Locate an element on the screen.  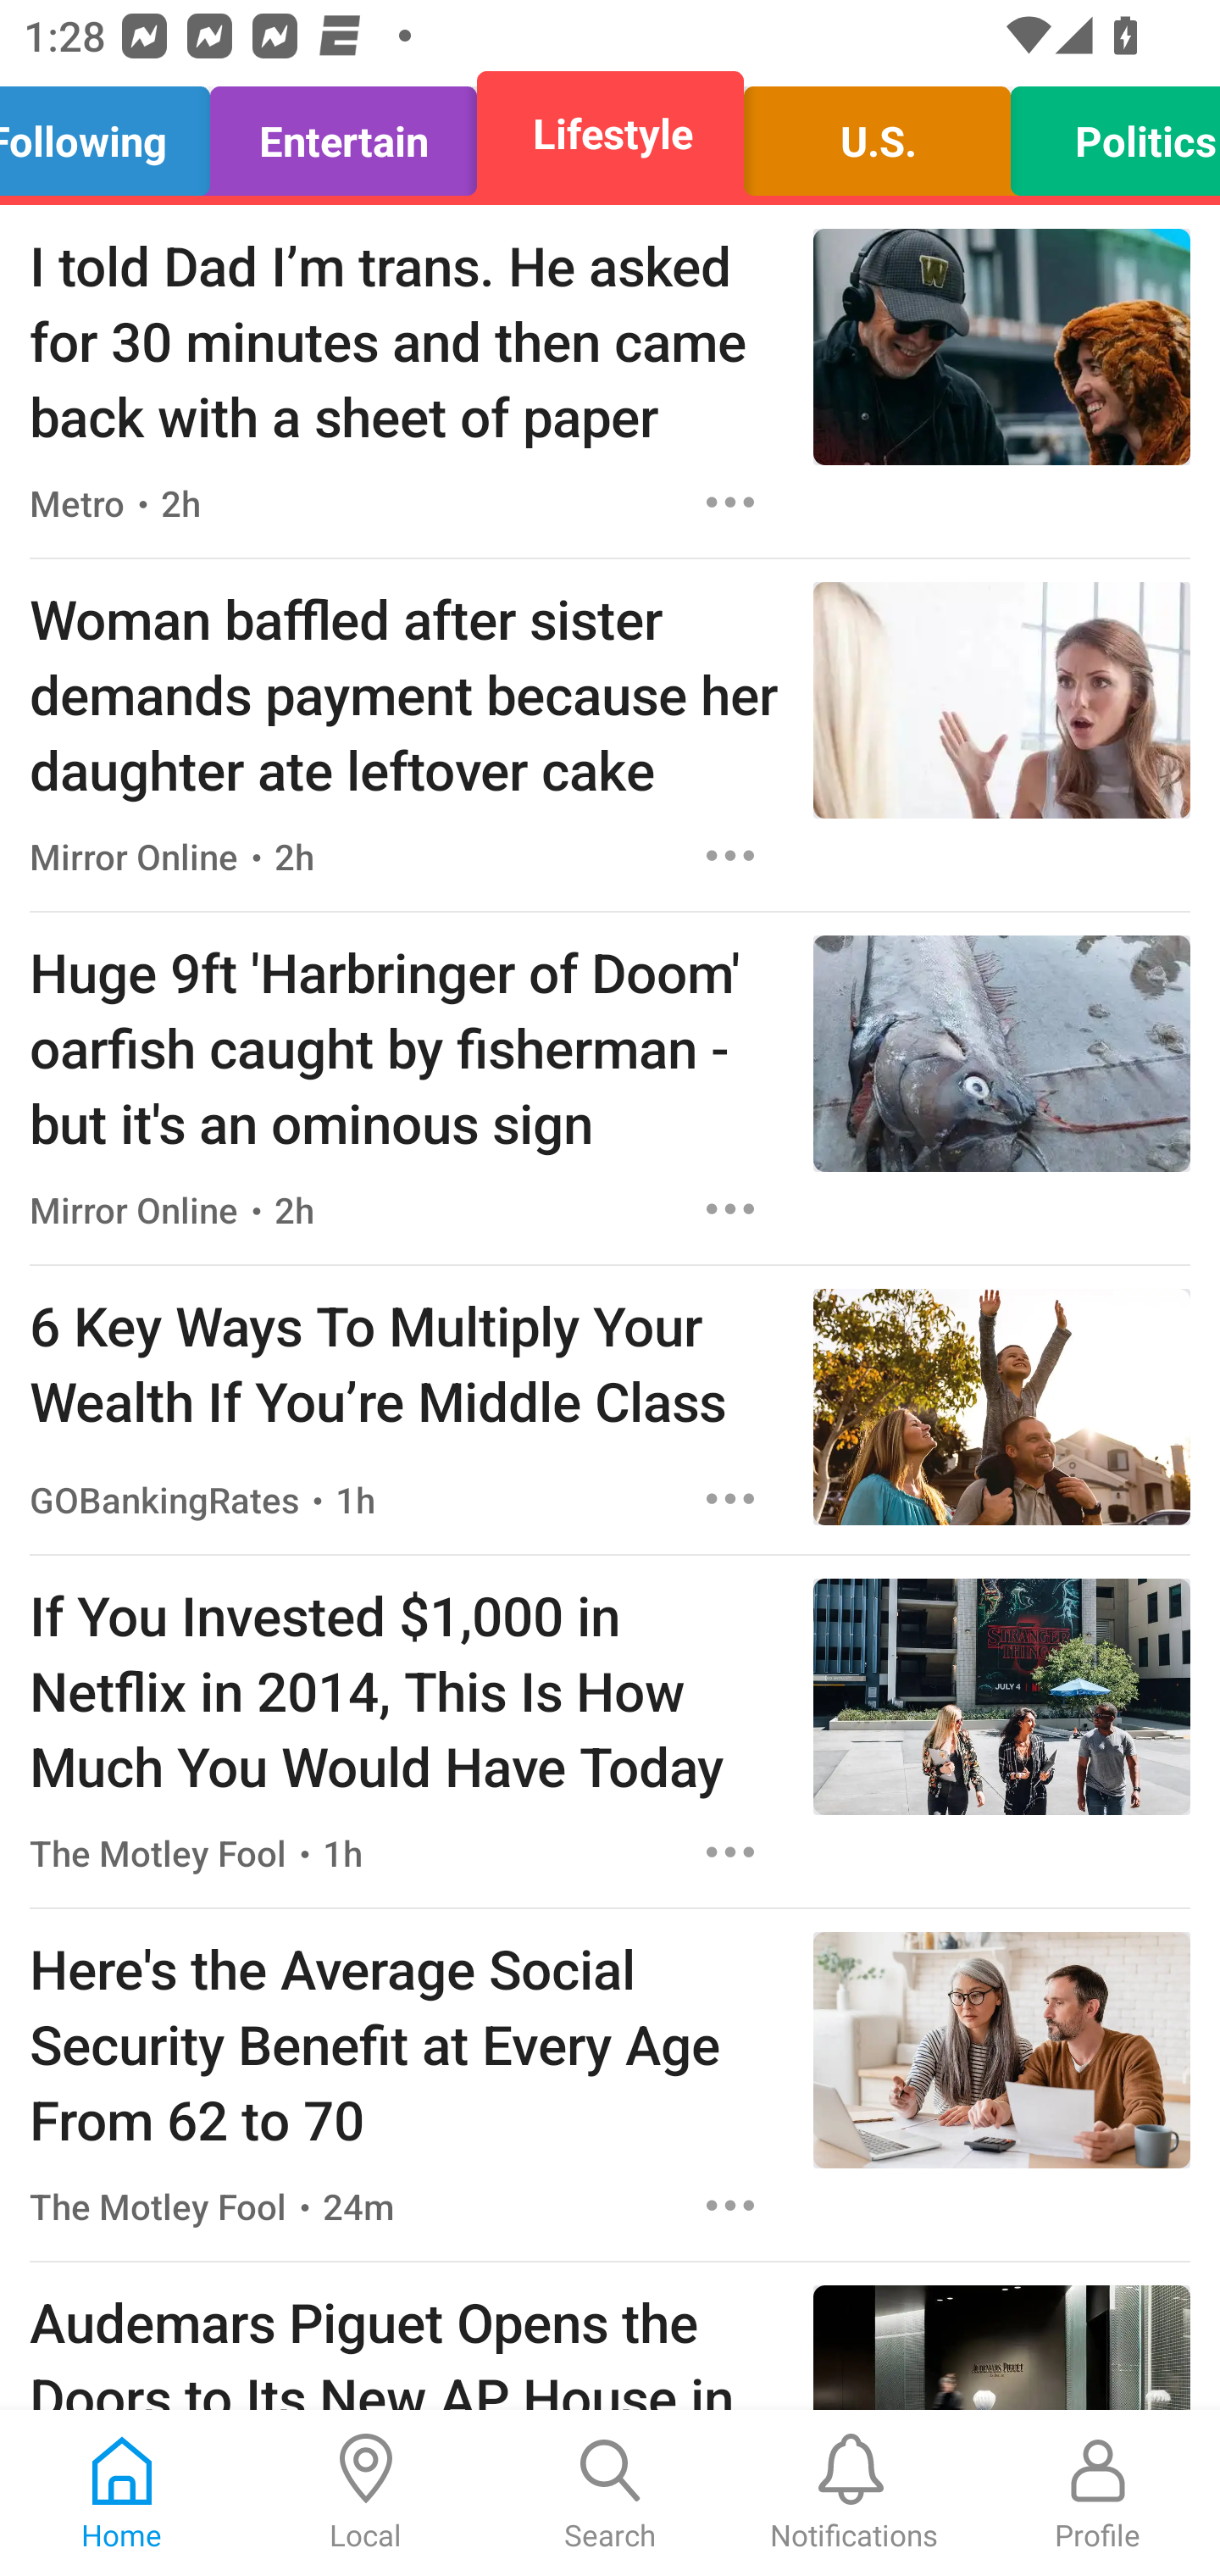
Options is located at coordinates (730, 1209).